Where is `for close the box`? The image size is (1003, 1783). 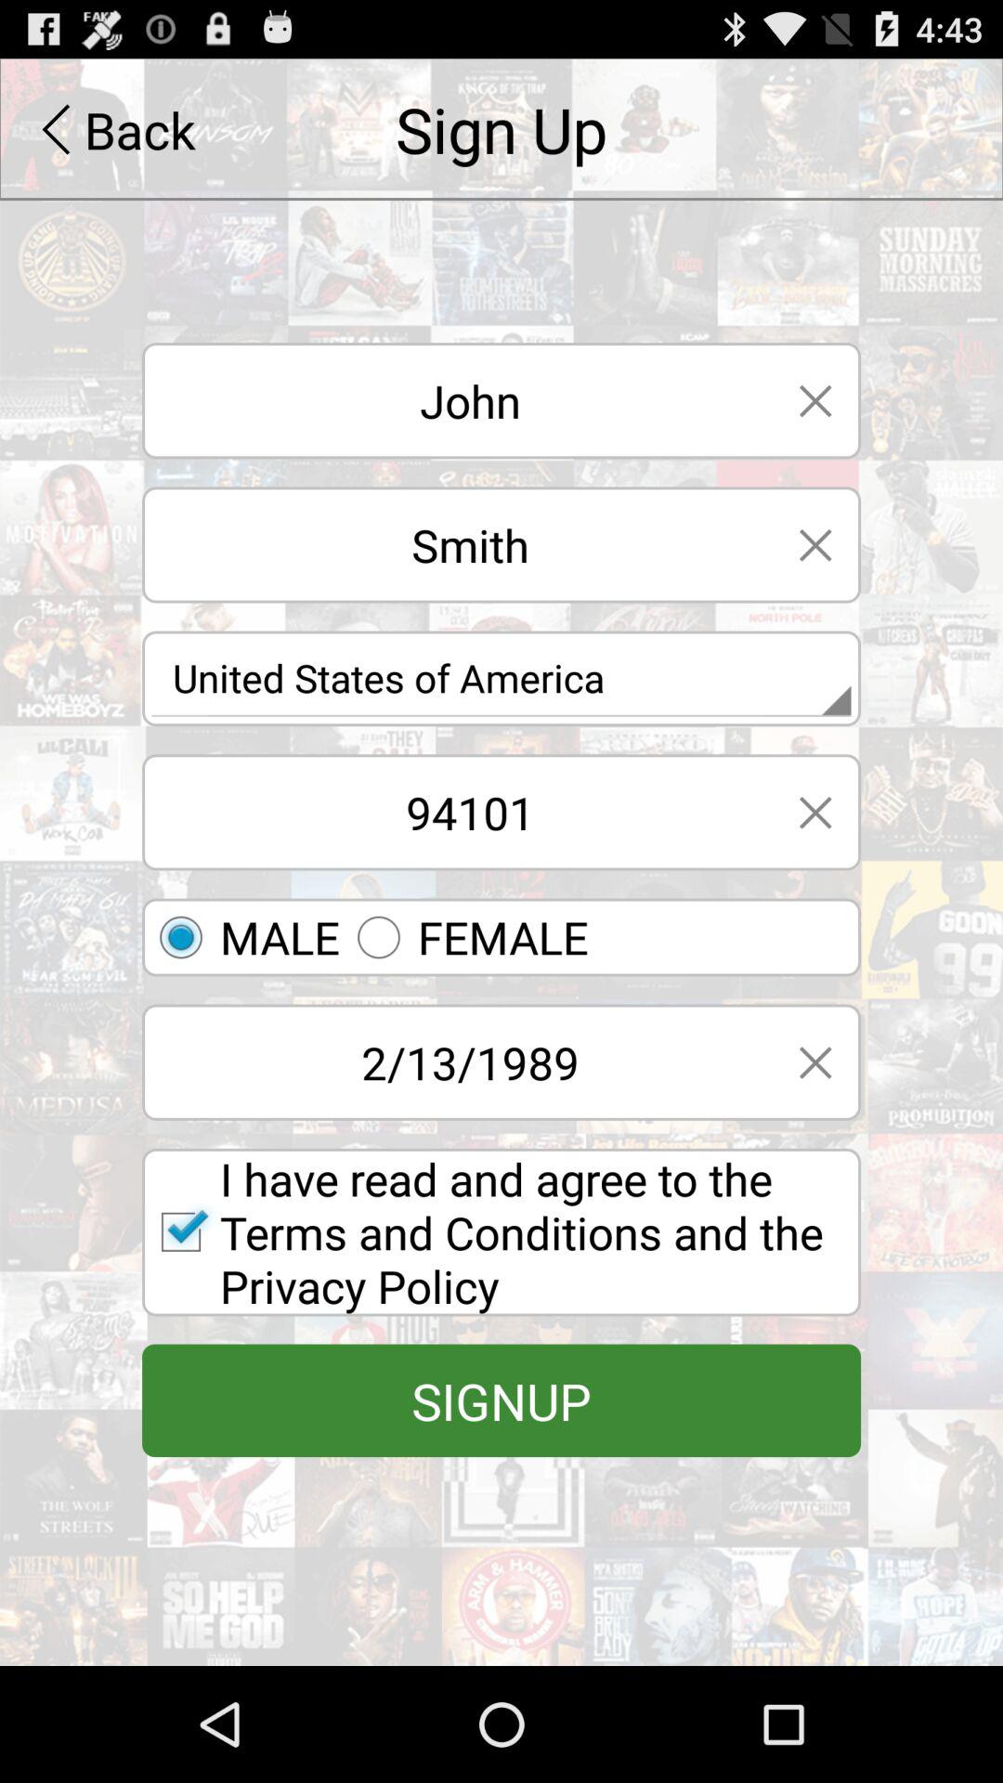
for close the box is located at coordinates (815, 1062).